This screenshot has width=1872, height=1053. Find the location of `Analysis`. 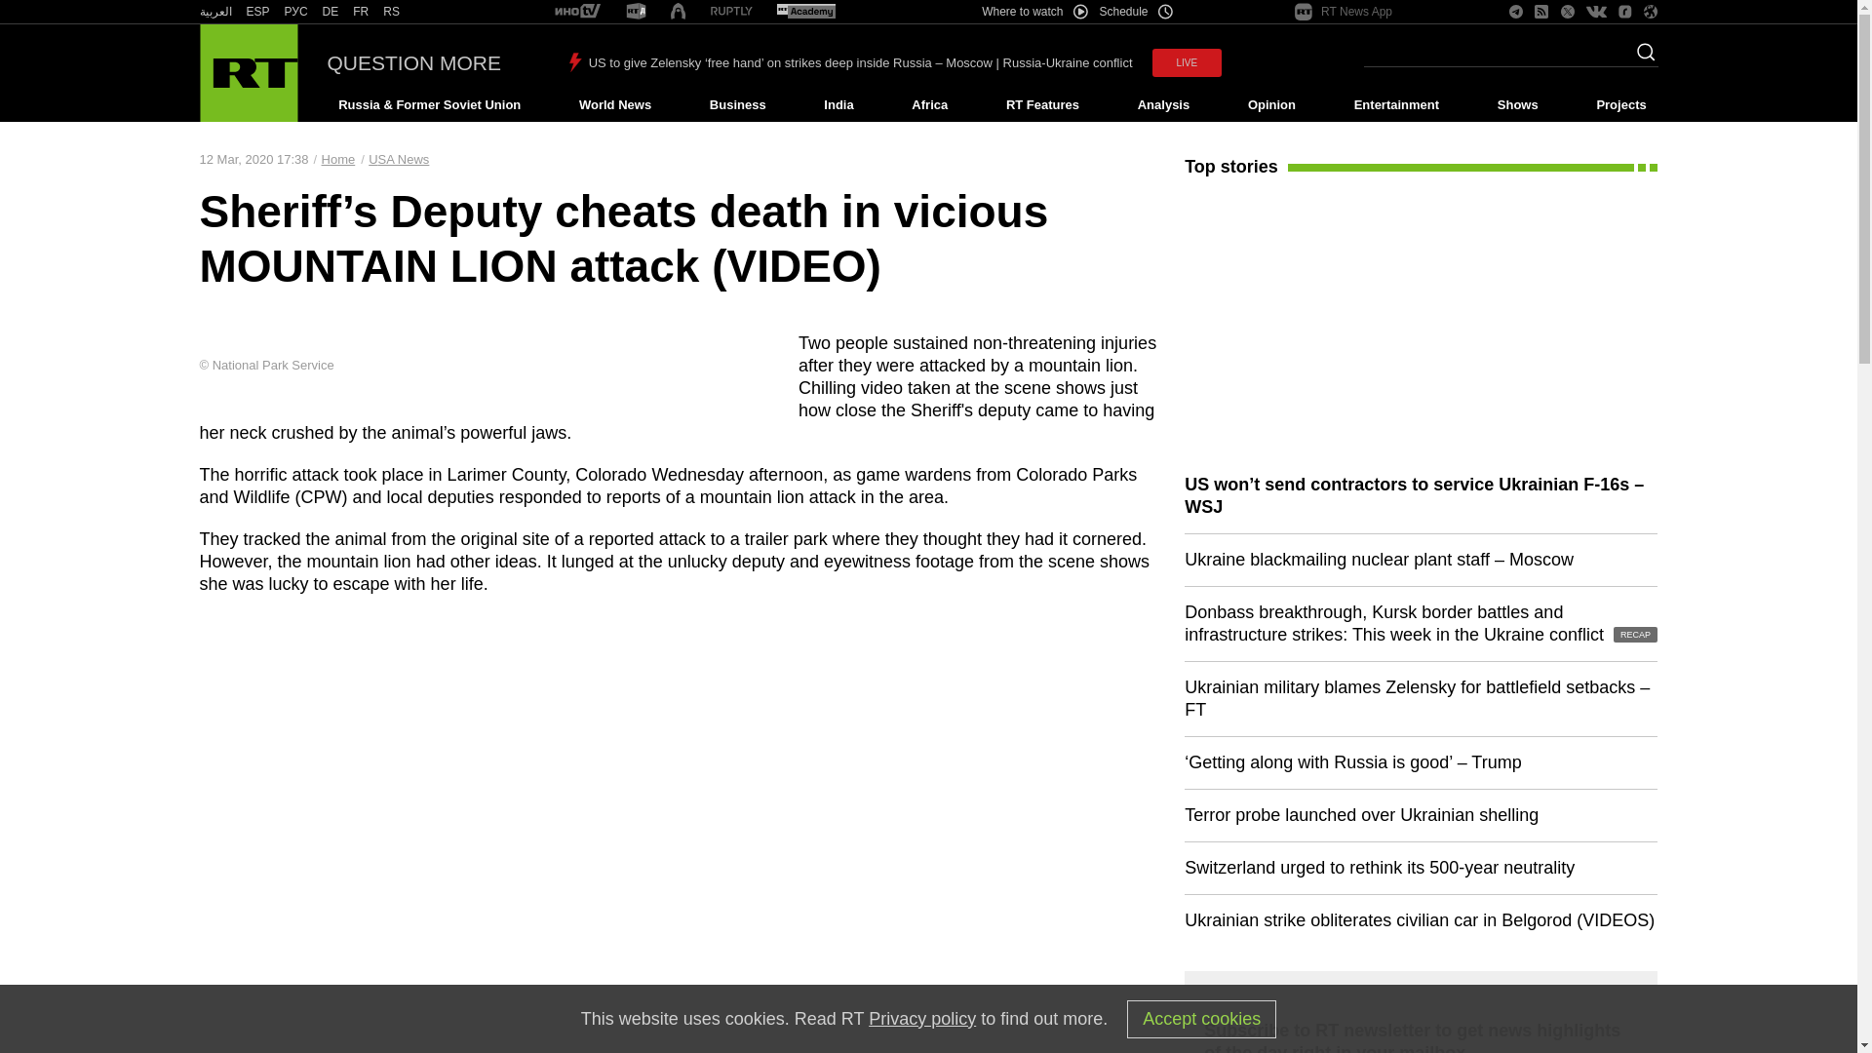

Analysis is located at coordinates (1164, 105).